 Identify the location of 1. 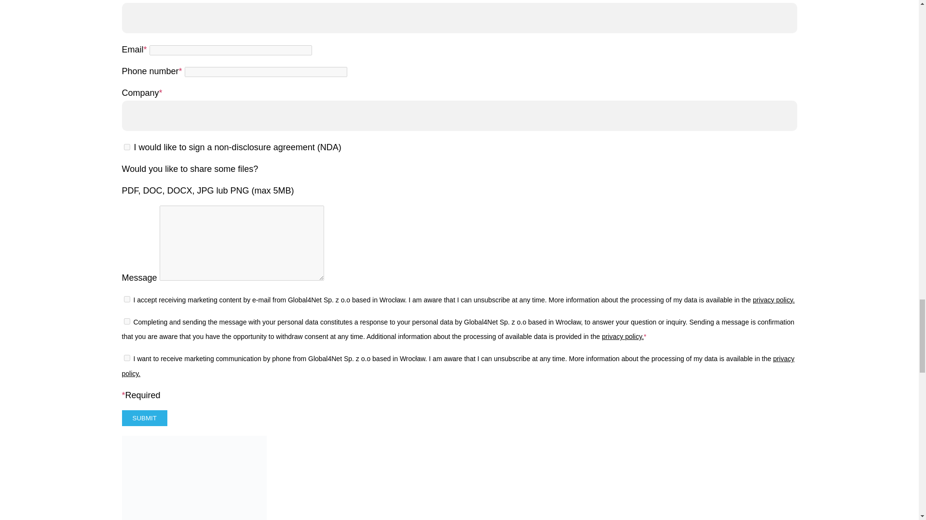
(126, 299).